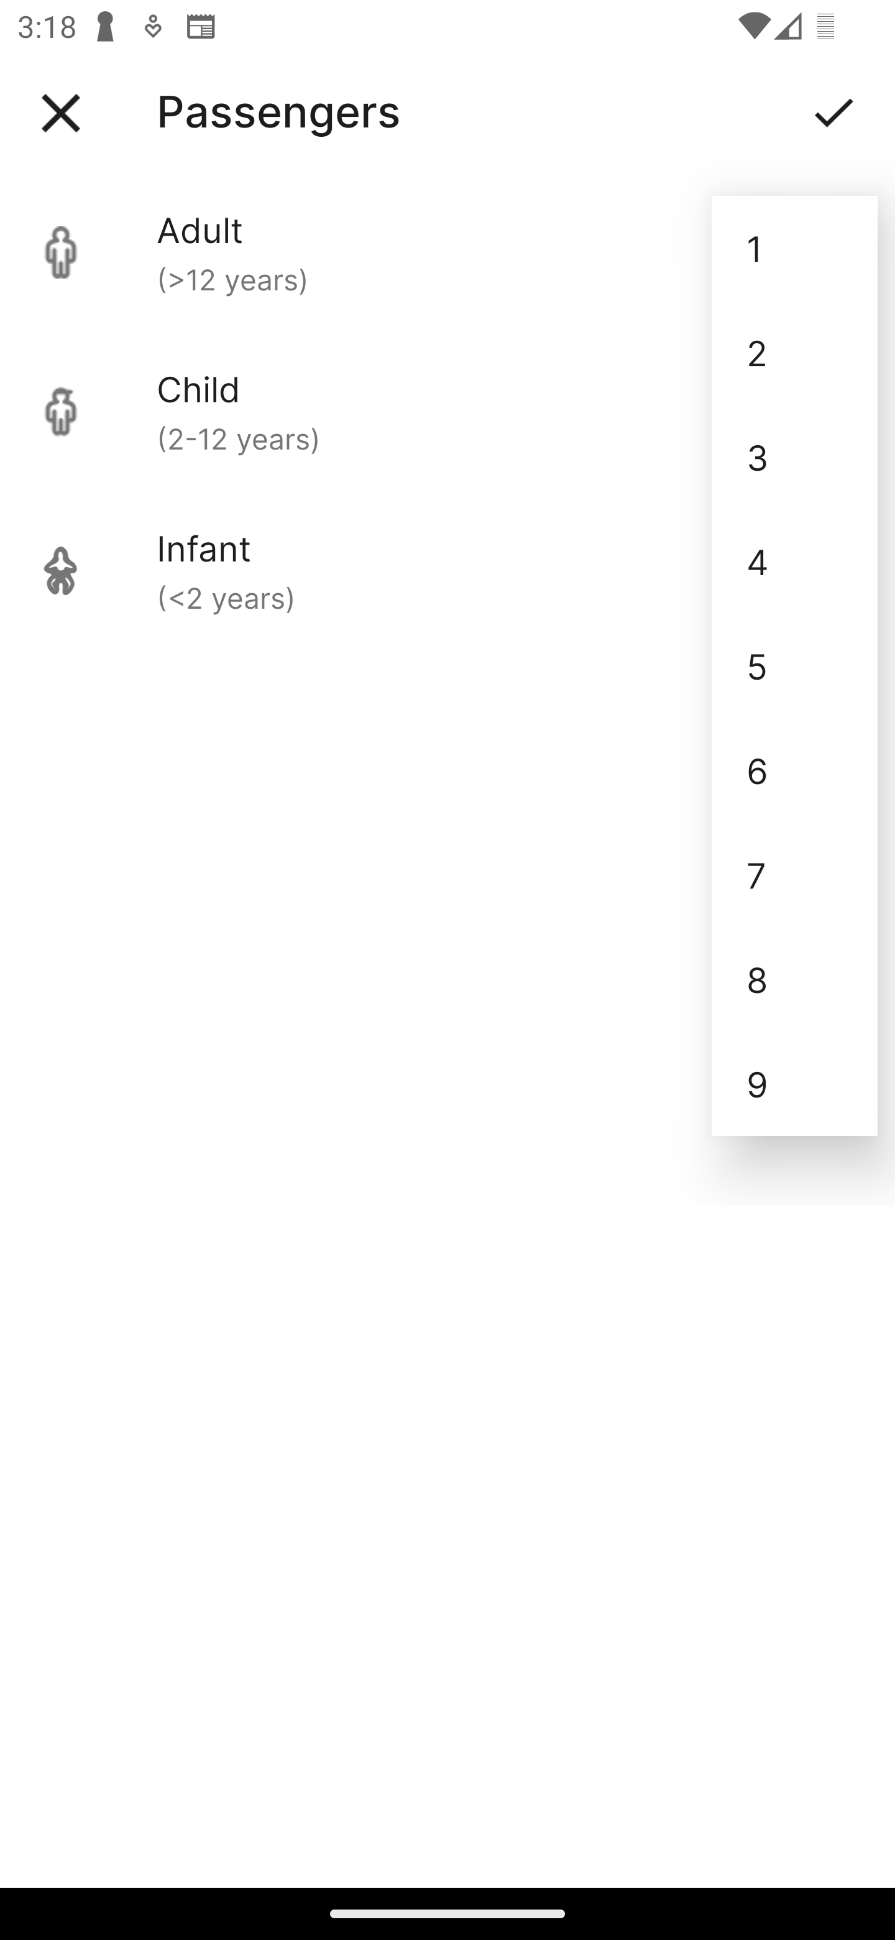  What do you see at coordinates (794, 560) in the screenshot?
I see `4` at bounding box center [794, 560].